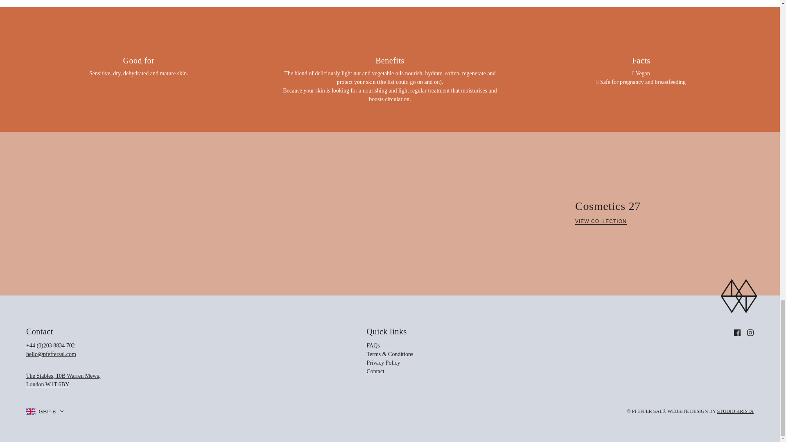 The image size is (786, 442). What do you see at coordinates (373, 345) in the screenshot?
I see `Privacy Policy` at bounding box center [373, 345].